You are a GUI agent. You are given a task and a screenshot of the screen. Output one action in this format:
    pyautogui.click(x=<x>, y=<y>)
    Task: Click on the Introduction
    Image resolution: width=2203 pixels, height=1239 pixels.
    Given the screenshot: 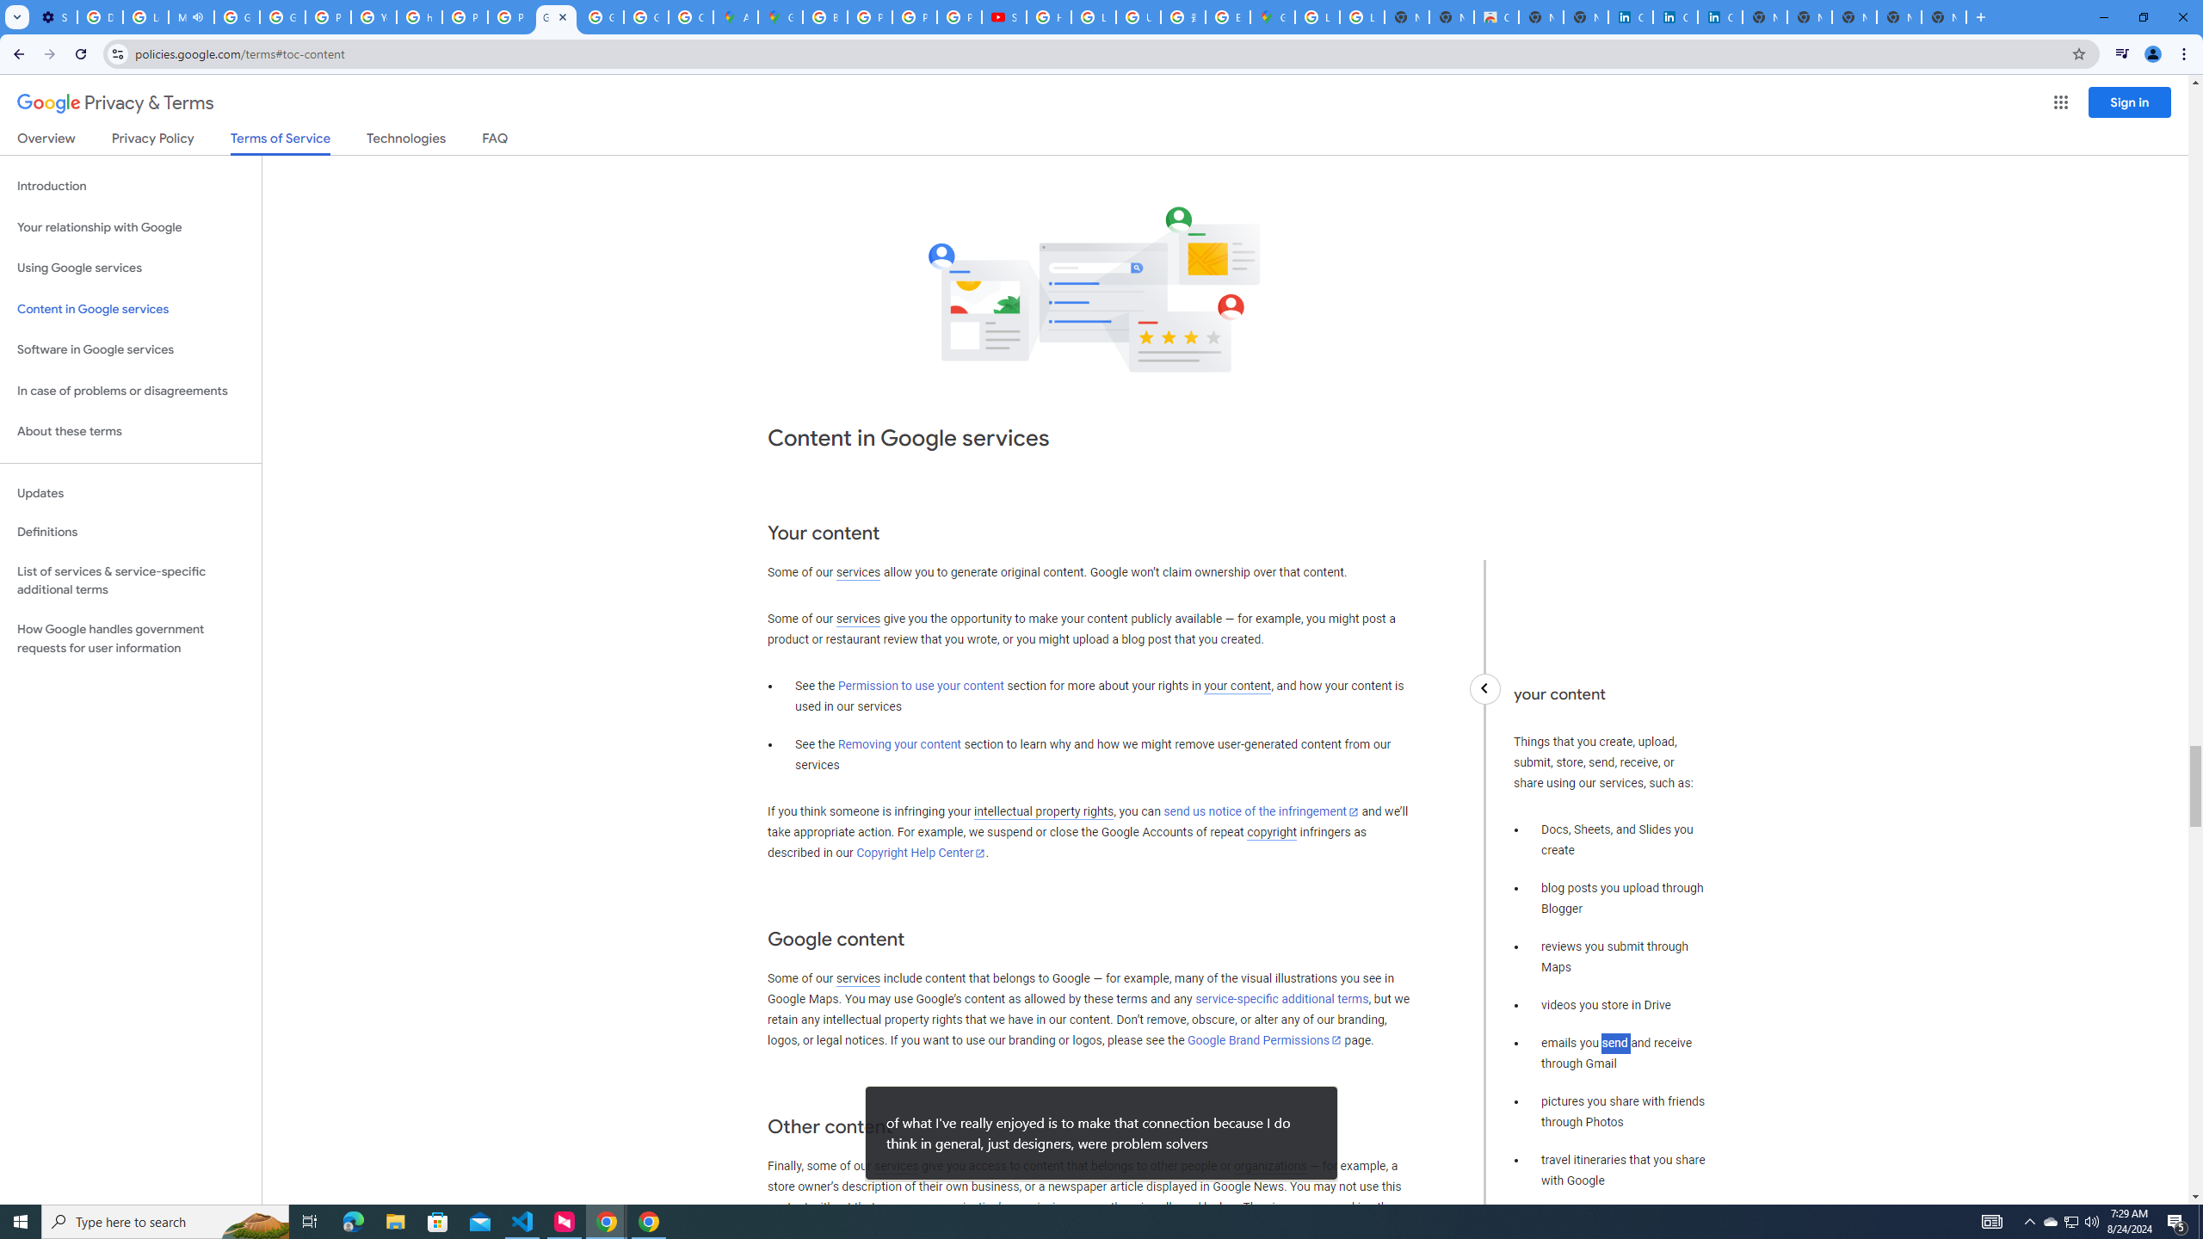 What is the action you would take?
    pyautogui.click(x=131, y=186)
    